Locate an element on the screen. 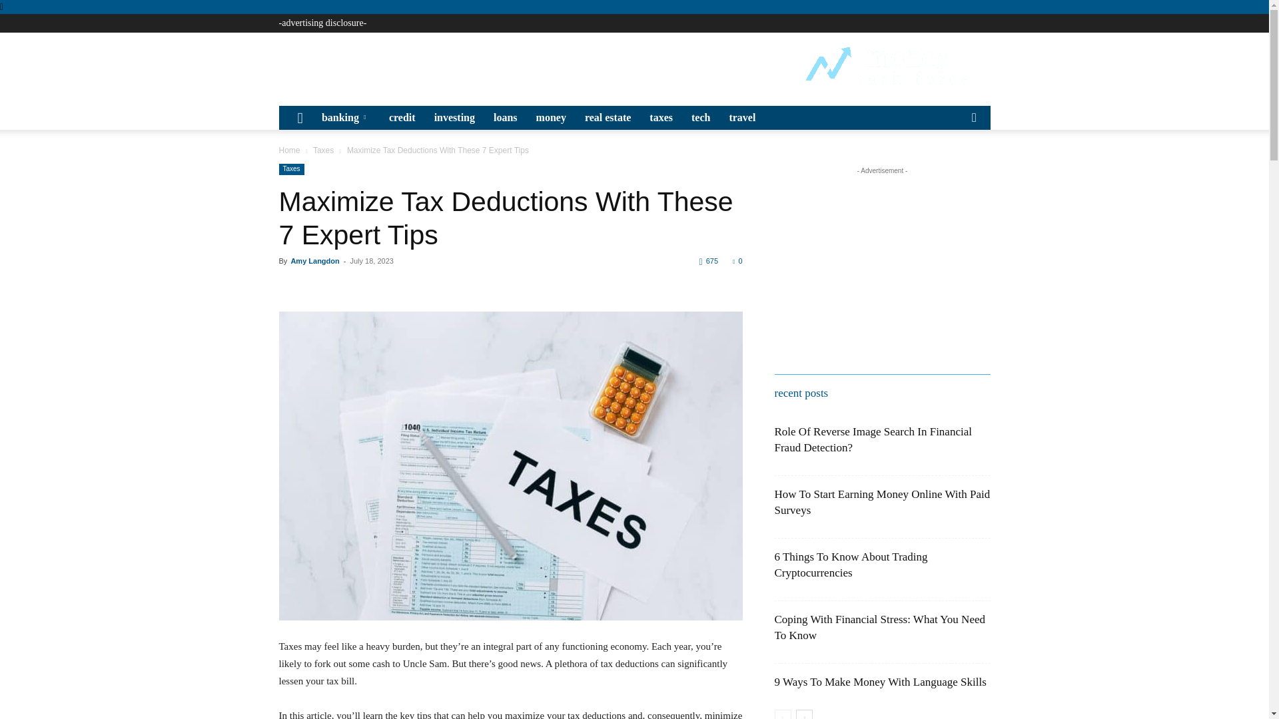  Taxes is located at coordinates (291, 169).